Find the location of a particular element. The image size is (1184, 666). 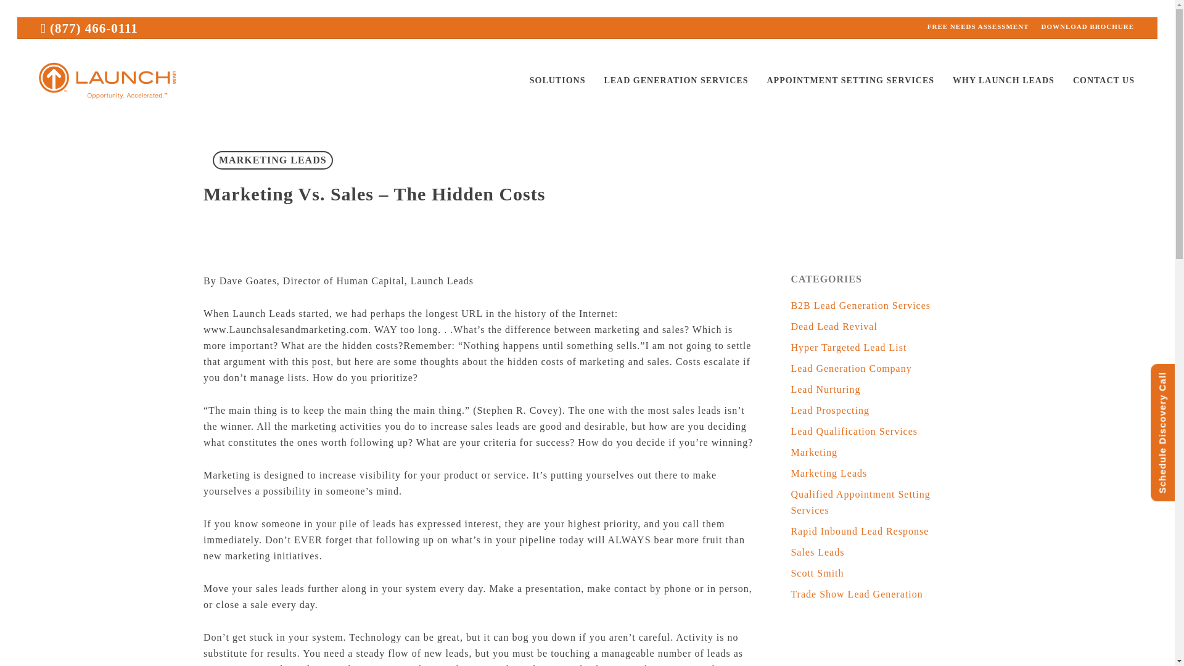

Lead Nurturing is located at coordinates (881, 389).